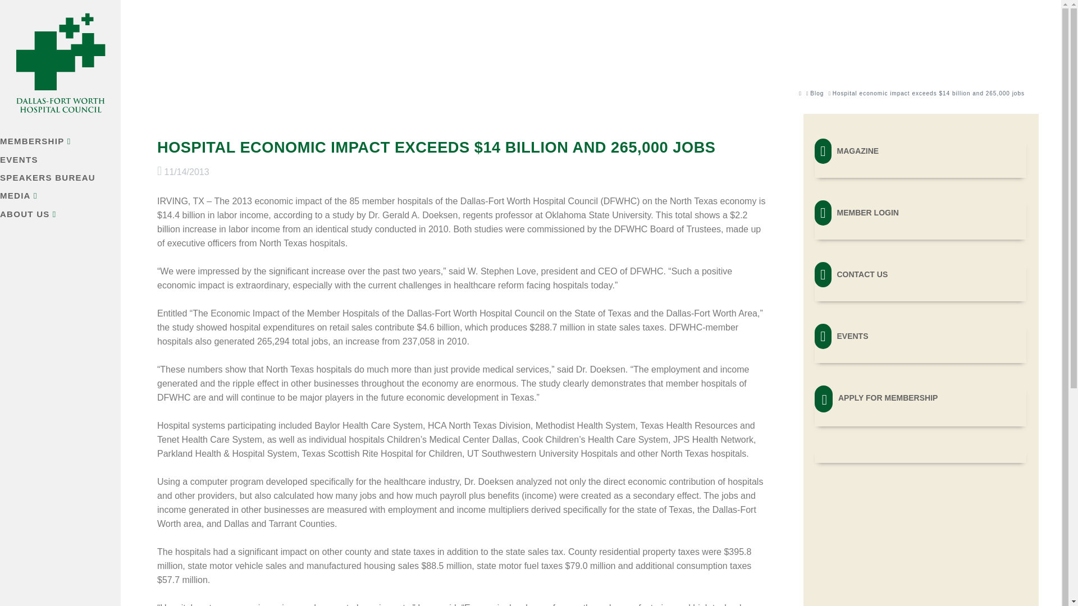 Image resolution: width=1078 pixels, height=606 pixels. Describe the element at coordinates (64, 143) in the screenshot. I see `MEMBERSHIP` at that location.